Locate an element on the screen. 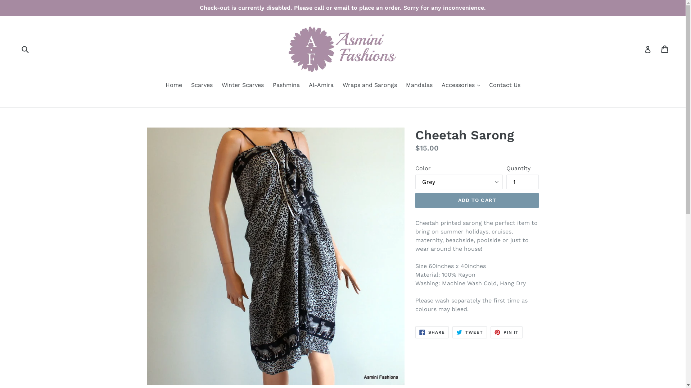 The height and width of the screenshot is (388, 691). Contact Us is located at coordinates (505, 86).